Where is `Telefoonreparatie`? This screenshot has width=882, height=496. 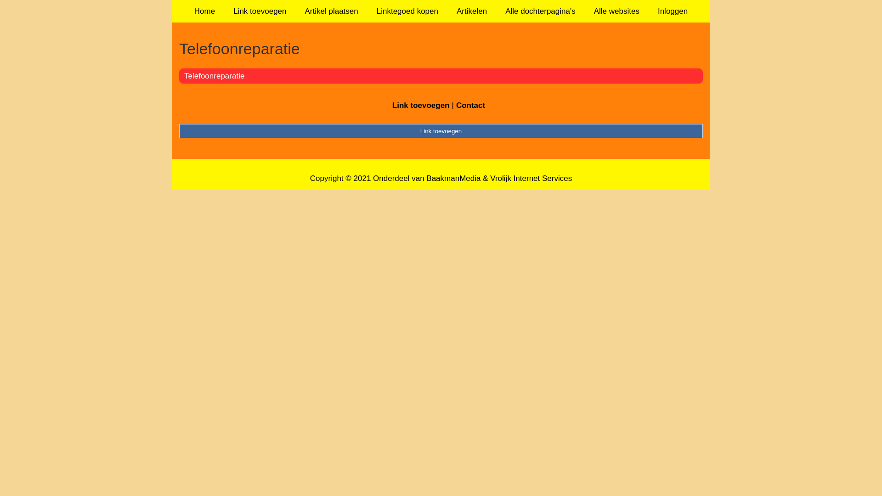
Telefoonreparatie is located at coordinates (441, 49).